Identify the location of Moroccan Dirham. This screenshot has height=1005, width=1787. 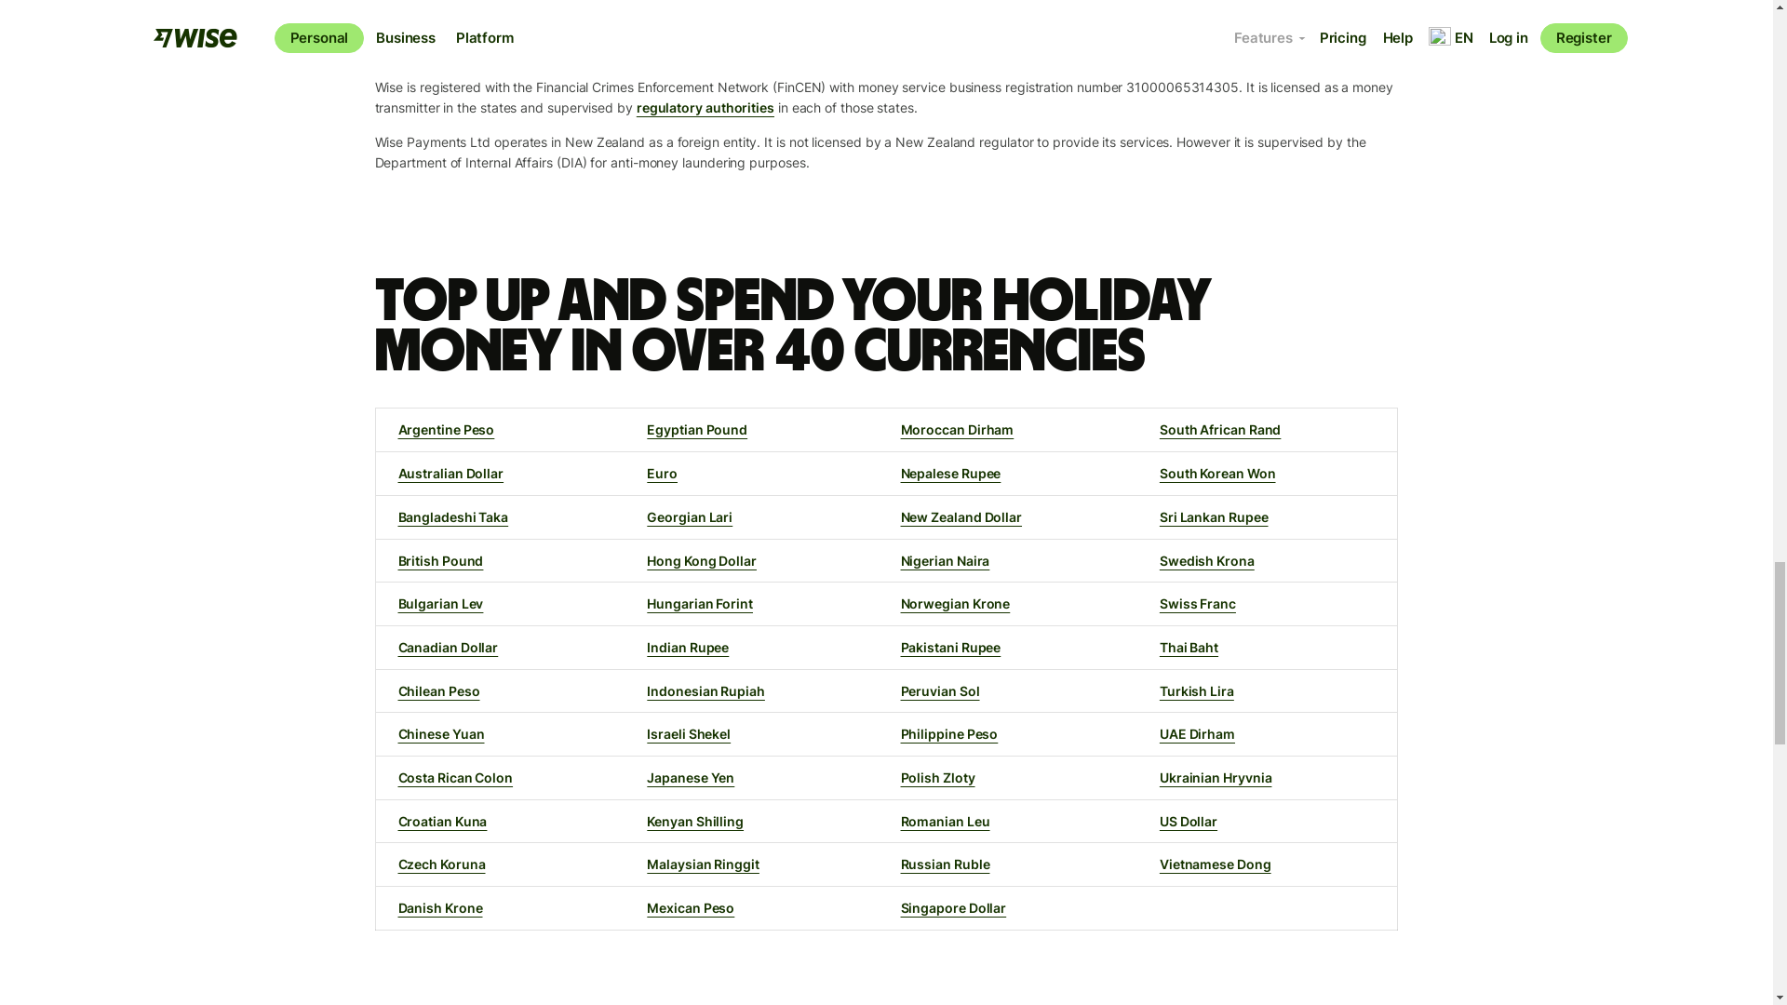
(957, 428).